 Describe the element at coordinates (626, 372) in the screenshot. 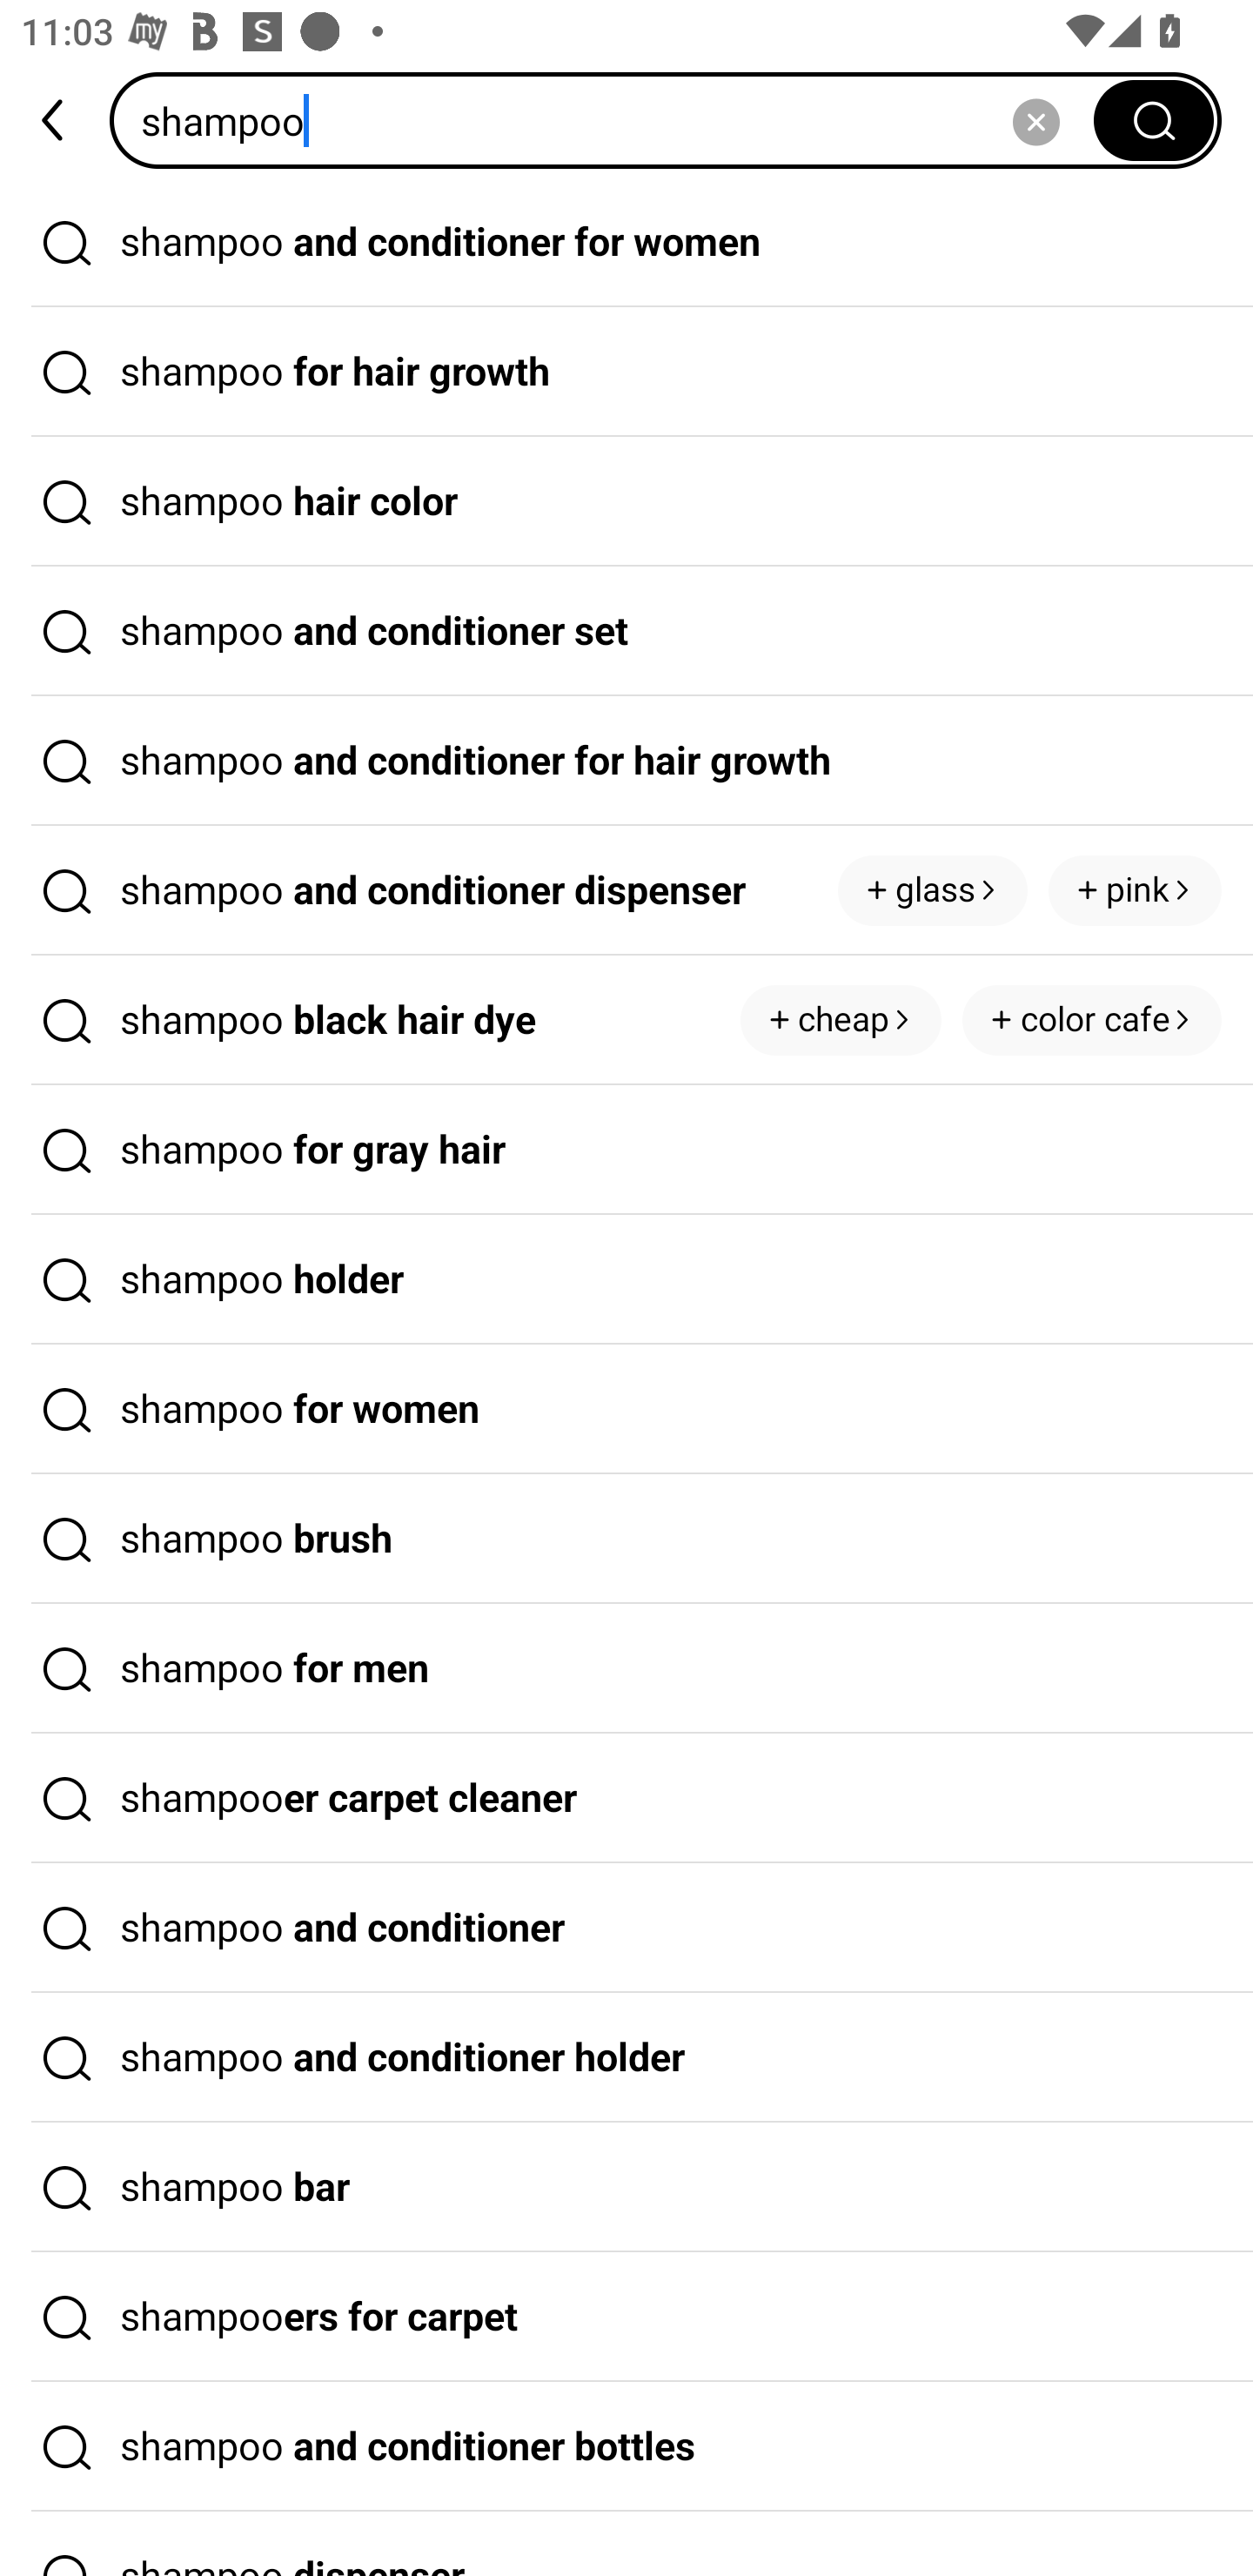

I see `shampoo for hair growth` at that location.